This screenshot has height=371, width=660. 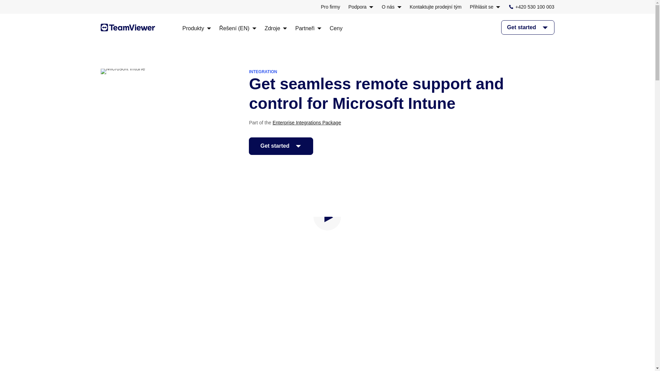 I want to click on Podpora, so click(x=361, y=7).